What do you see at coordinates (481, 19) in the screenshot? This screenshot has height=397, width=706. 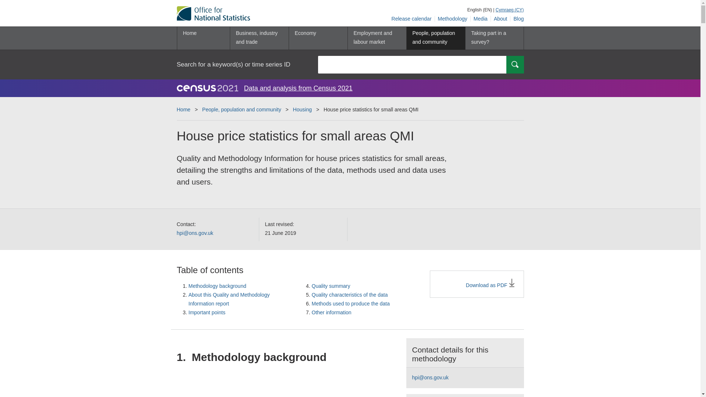 I see `Media` at bounding box center [481, 19].